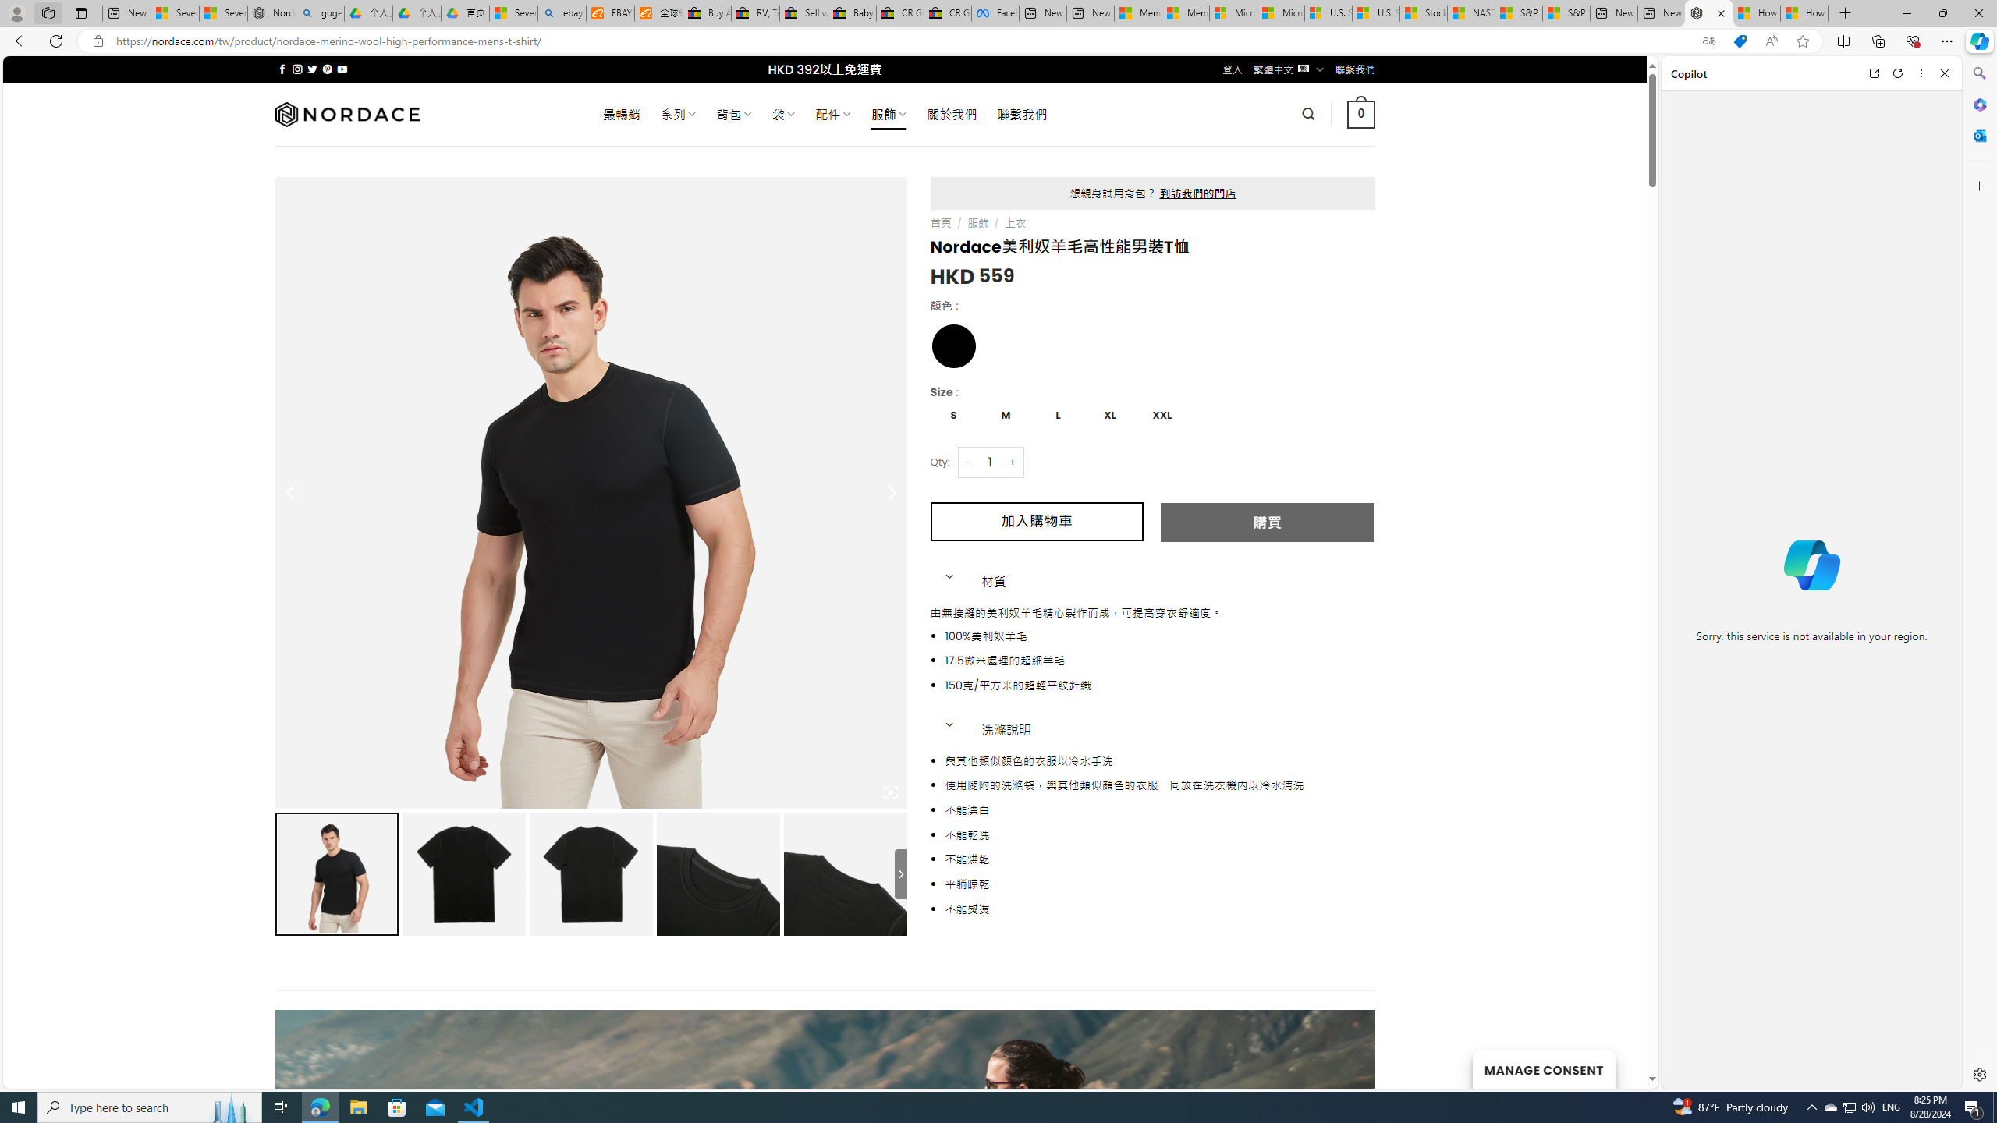 This screenshot has height=1123, width=1997. Describe the element at coordinates (320, 13) in the screenshot. I see `guge yunpan - Search` at that location.